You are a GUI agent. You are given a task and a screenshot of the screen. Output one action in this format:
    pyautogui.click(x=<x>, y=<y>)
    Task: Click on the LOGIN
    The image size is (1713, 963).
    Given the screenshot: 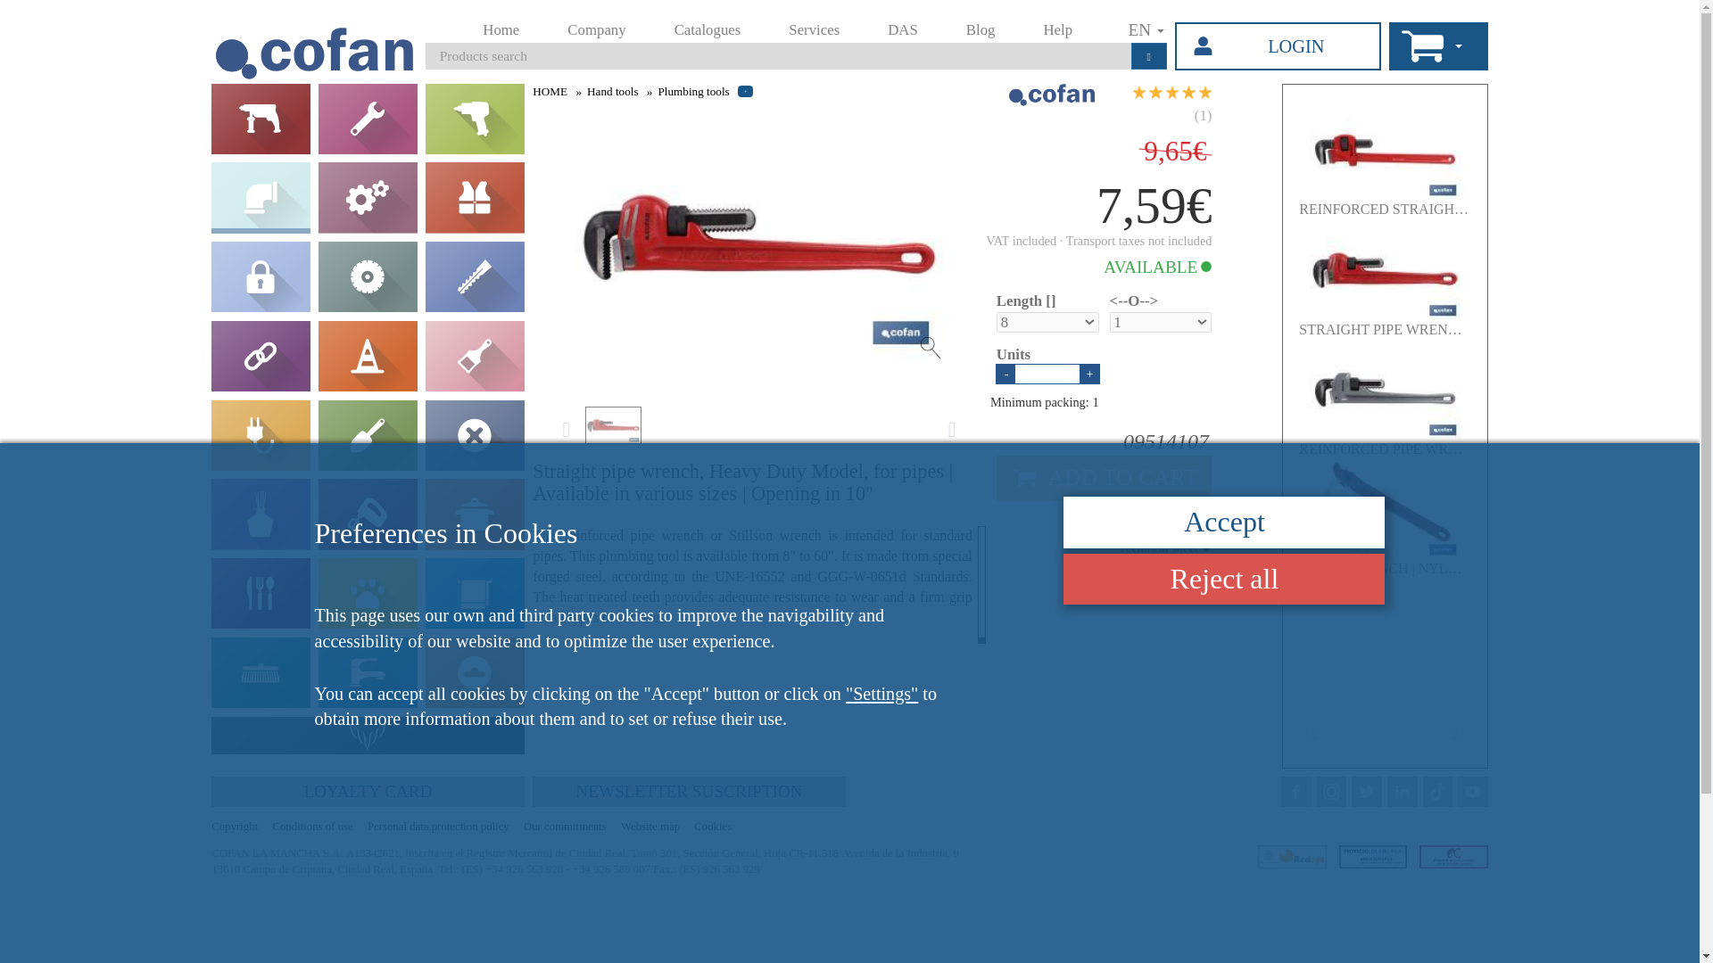 What is the action you would take?
    pyautogui.click(x=1065, y=37)
    